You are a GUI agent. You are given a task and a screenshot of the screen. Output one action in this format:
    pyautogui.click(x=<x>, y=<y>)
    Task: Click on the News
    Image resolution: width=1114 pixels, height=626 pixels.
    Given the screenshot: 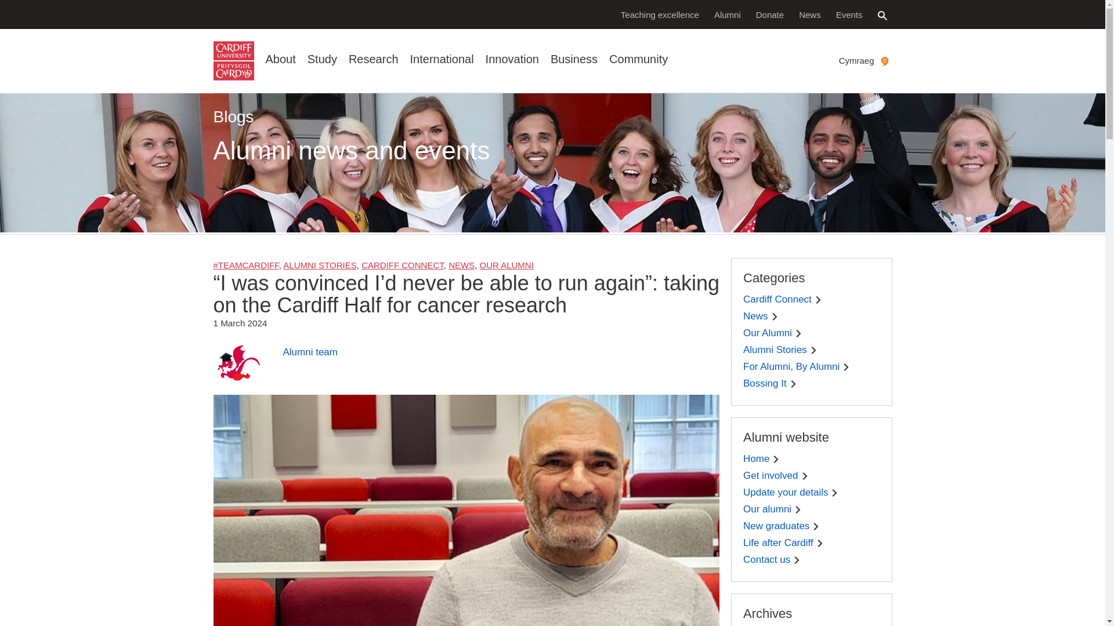 What is the action you would take?
    pyautogui.click(x=810, y=14)
    